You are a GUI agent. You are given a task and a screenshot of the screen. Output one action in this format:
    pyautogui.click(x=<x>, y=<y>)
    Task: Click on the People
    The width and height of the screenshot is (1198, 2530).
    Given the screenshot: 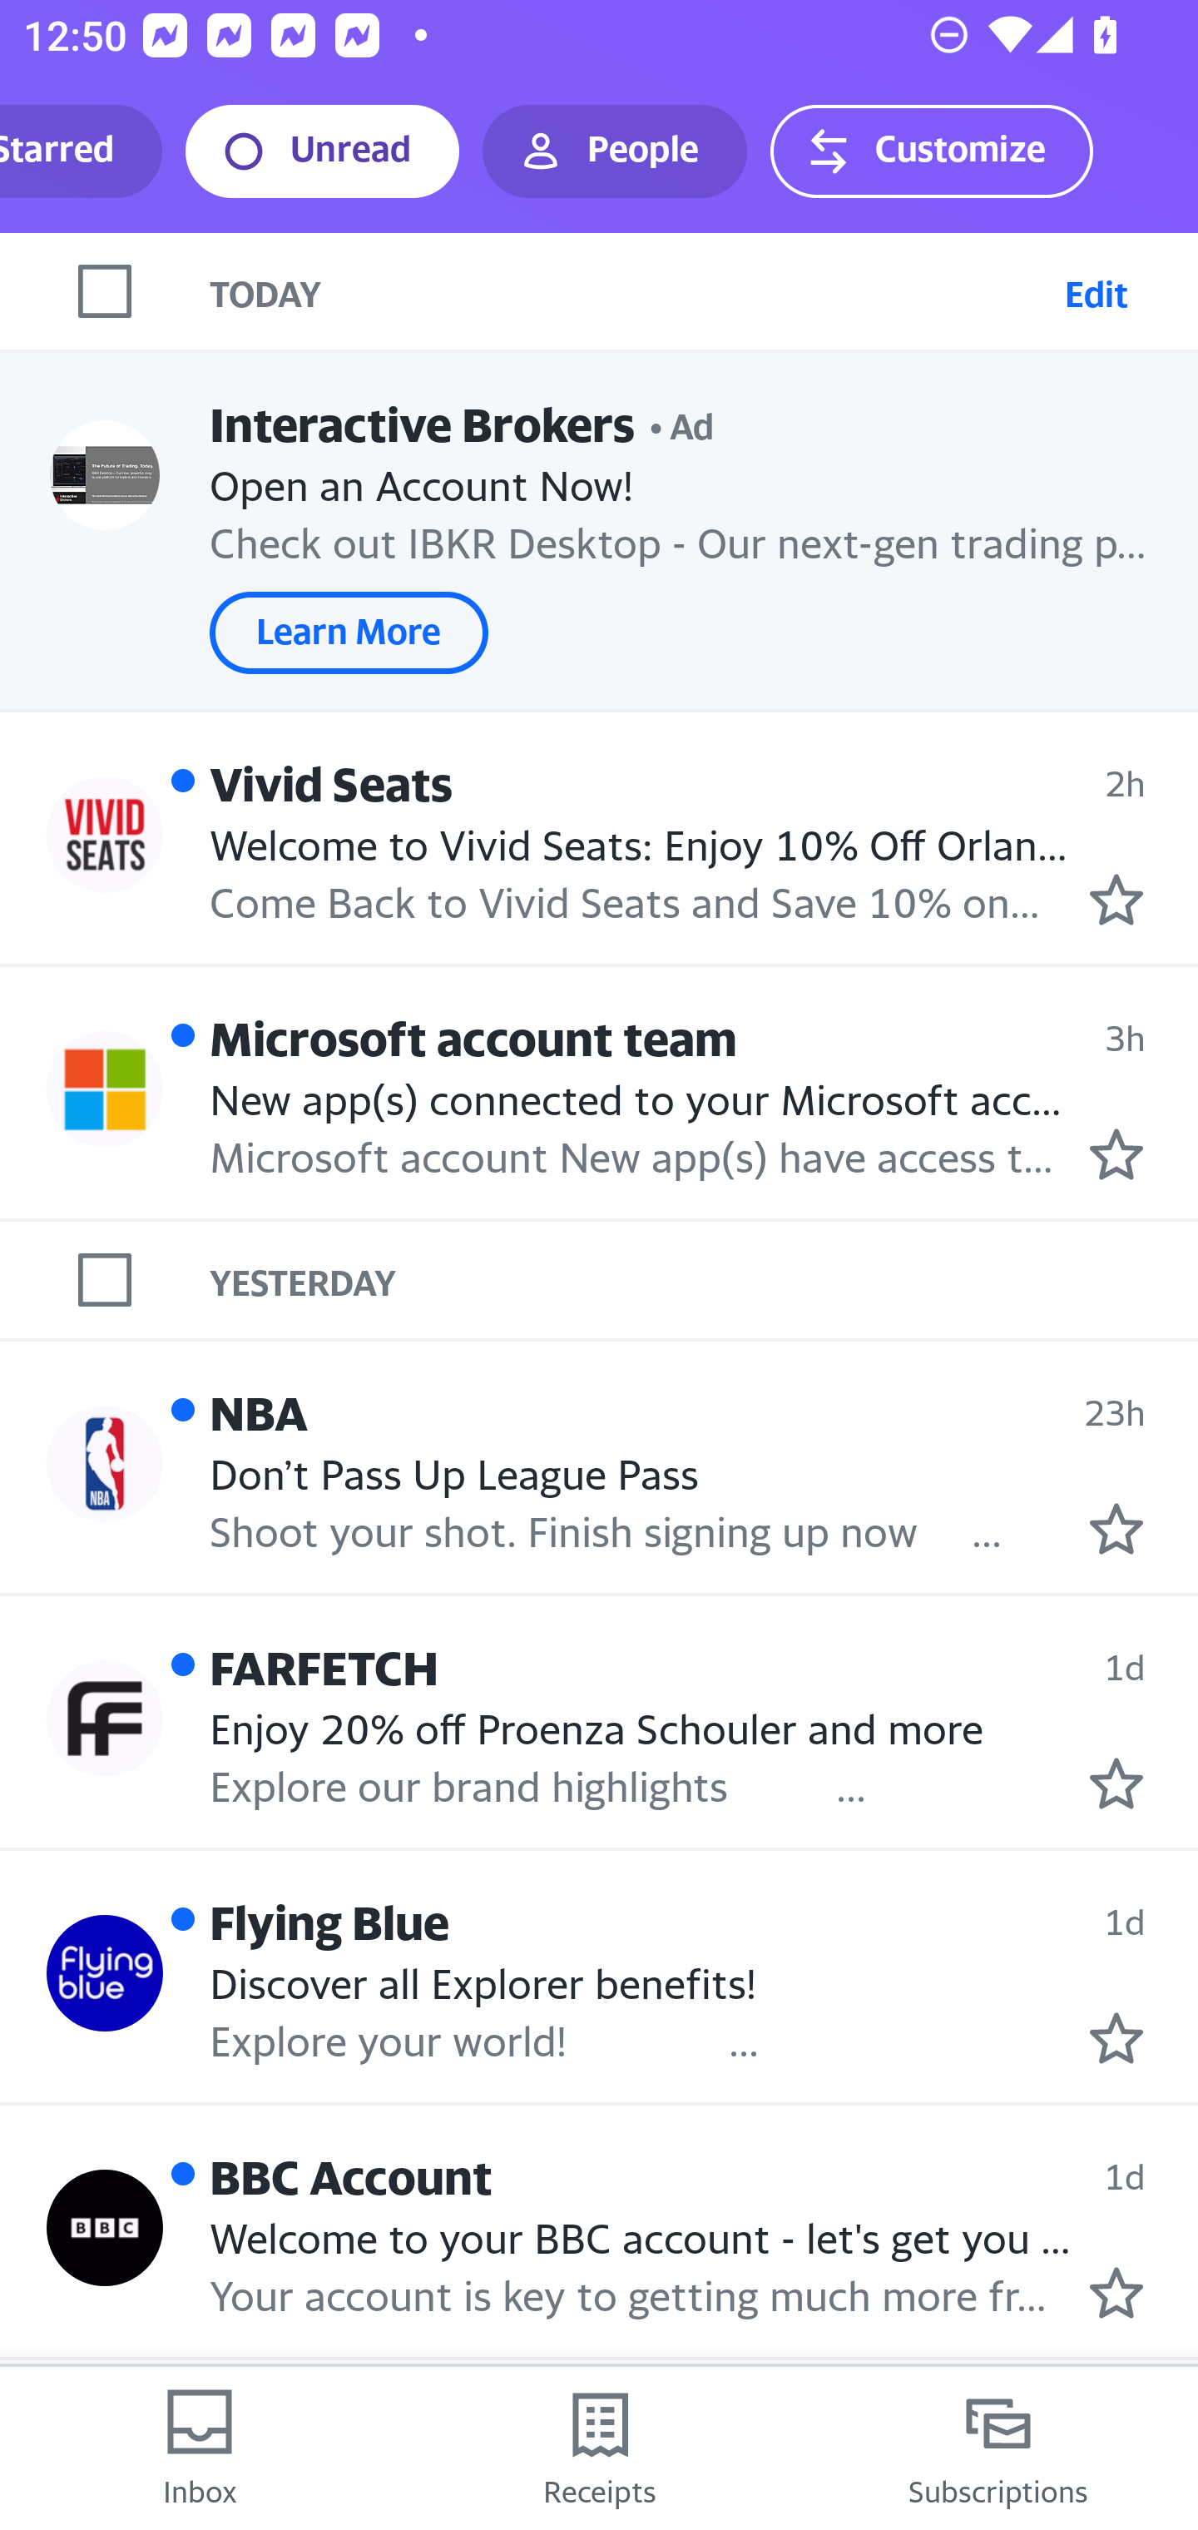 What is the action you would take?
    pyautogui.click(x=615, y=151)
    